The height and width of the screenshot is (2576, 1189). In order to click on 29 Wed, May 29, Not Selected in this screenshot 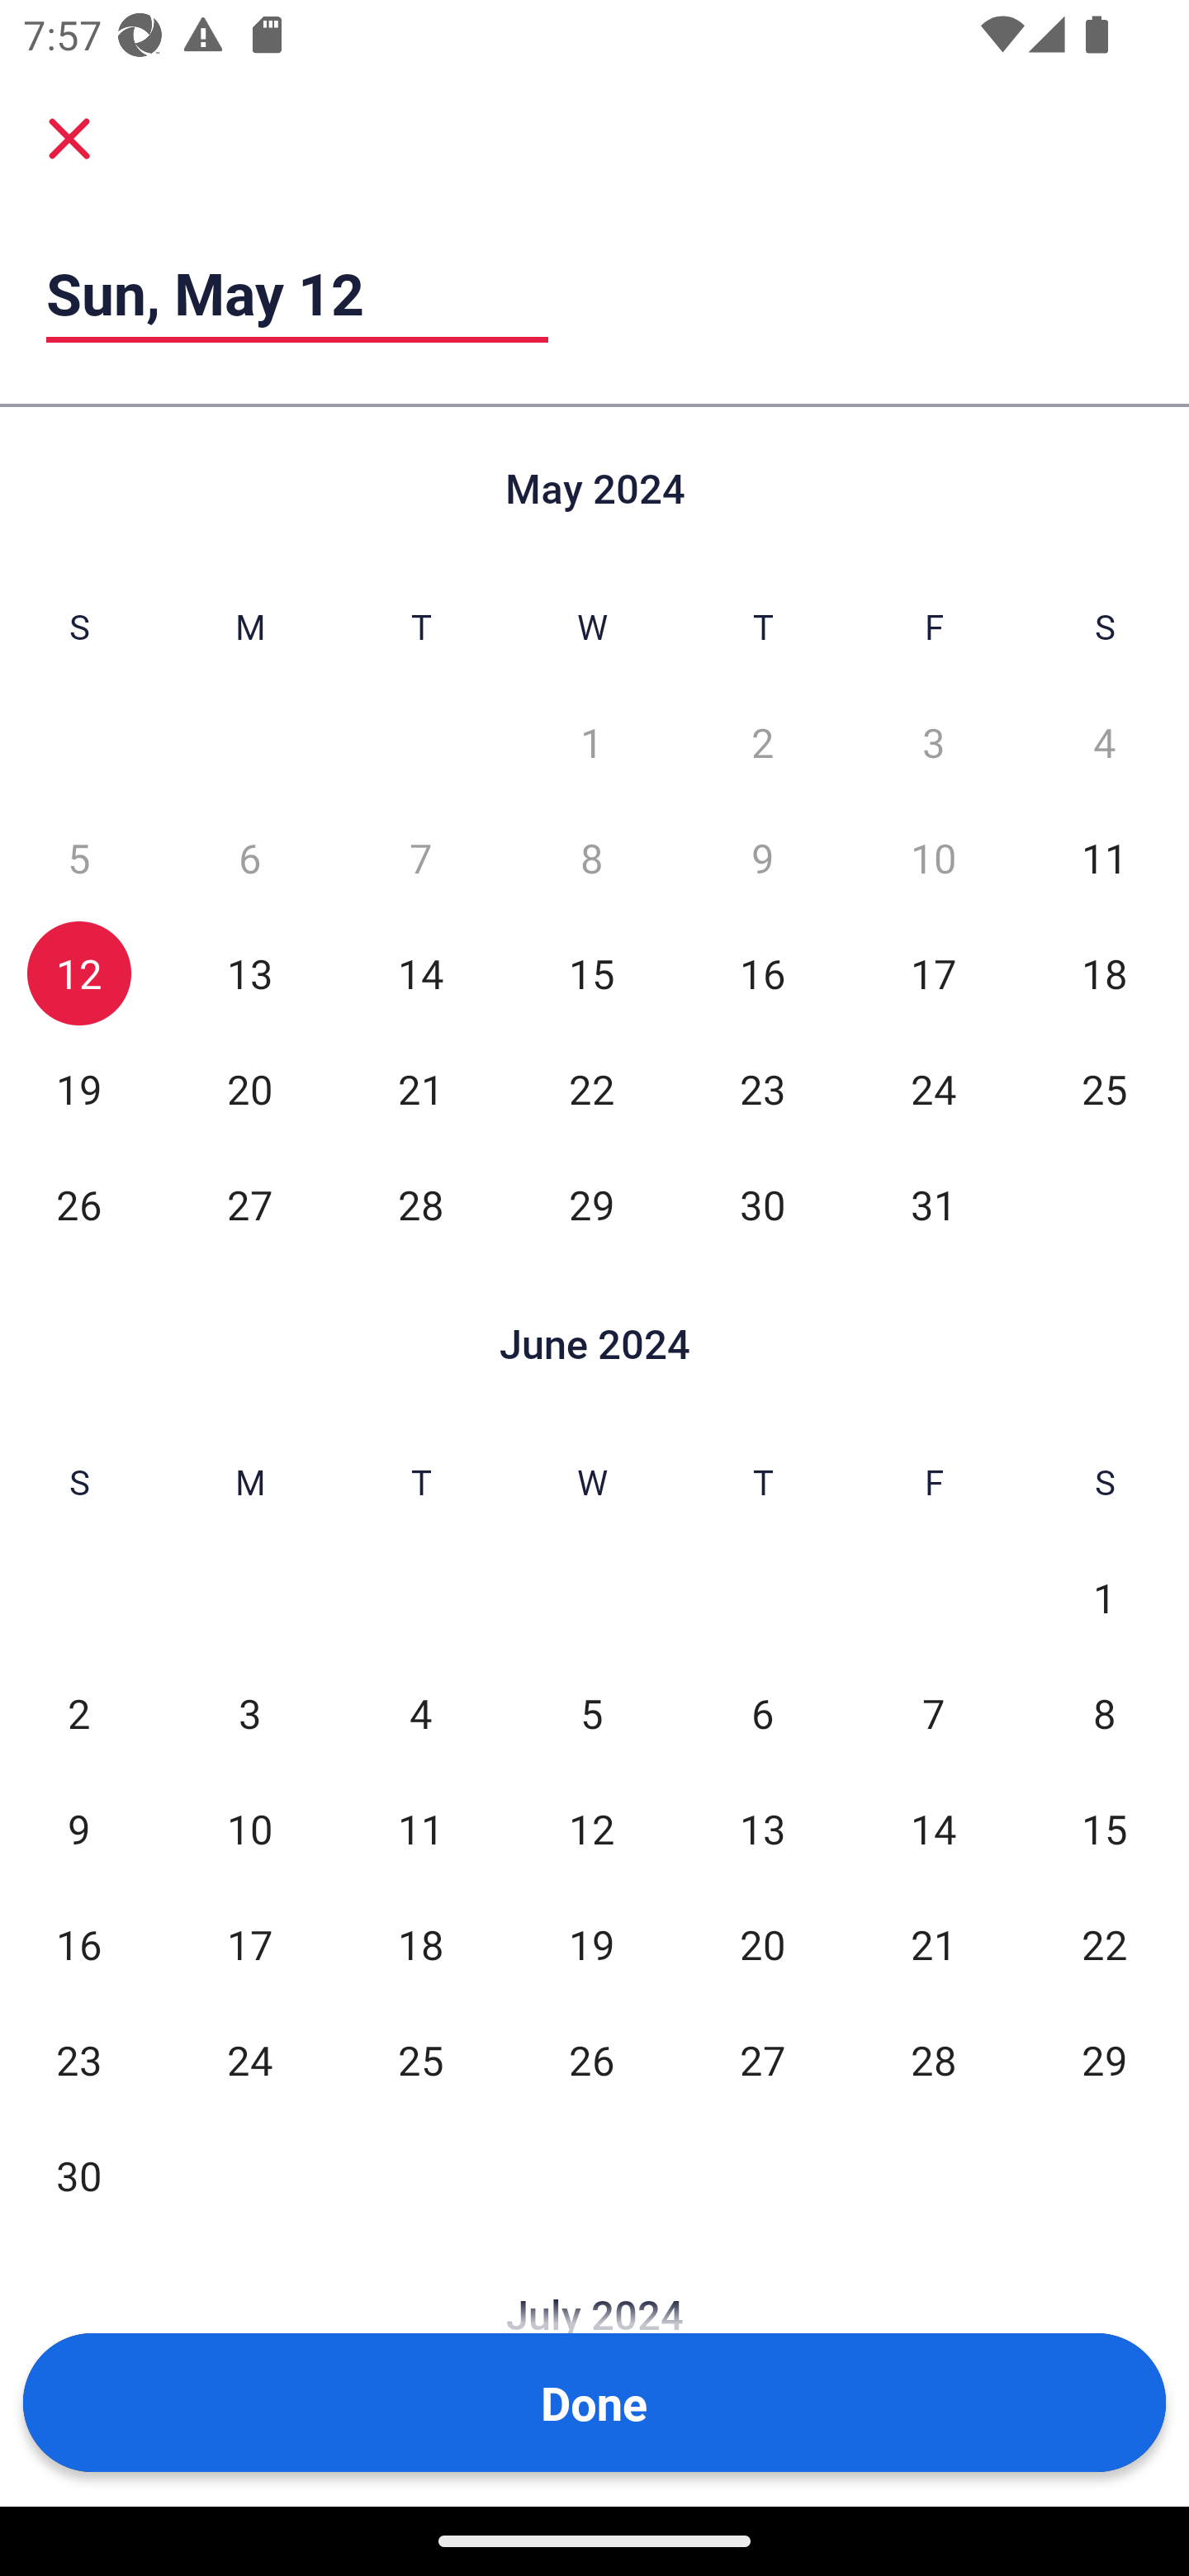, I will do `click(591, 1204)`.